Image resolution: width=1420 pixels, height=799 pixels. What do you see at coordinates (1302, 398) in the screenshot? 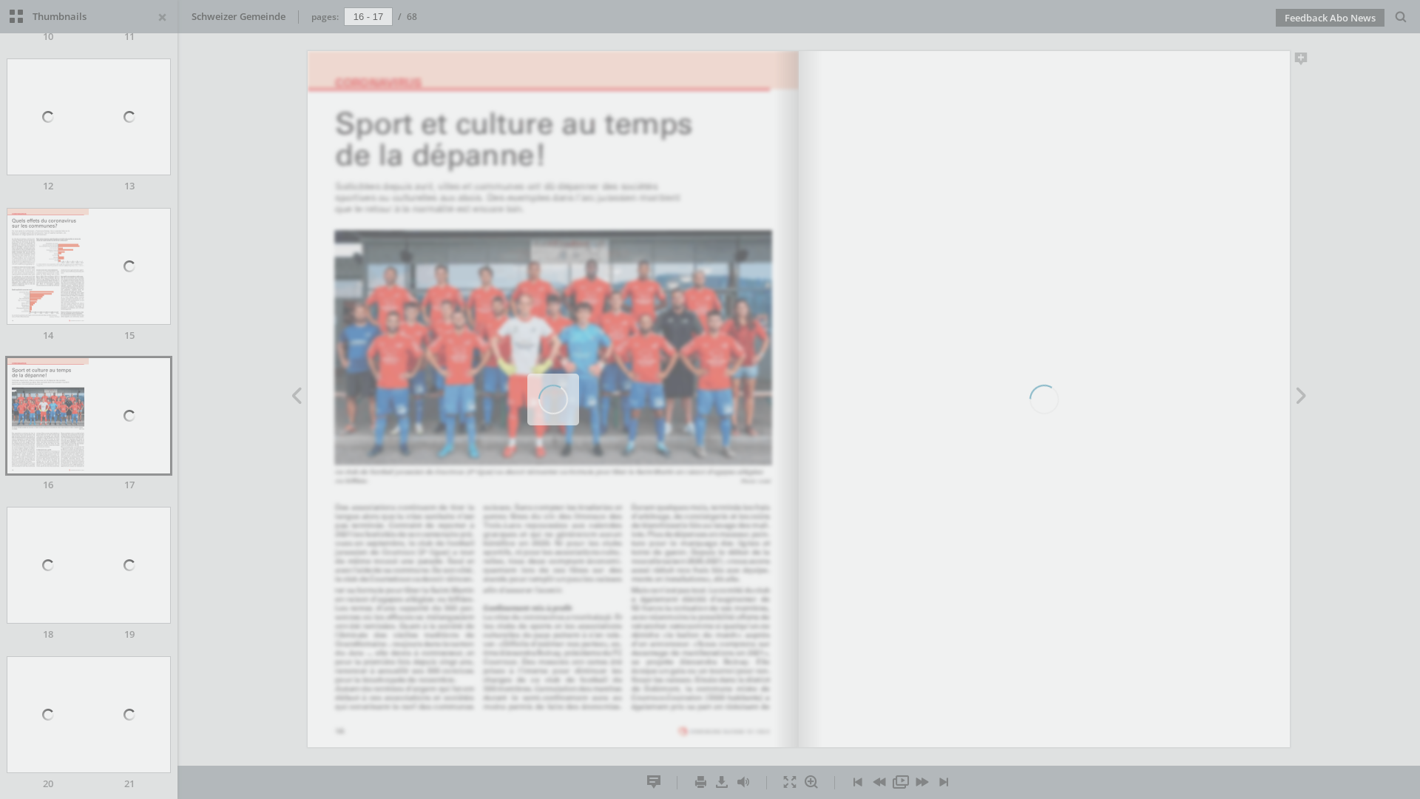
I see `Next Page` at bounding box center [1302, 398].